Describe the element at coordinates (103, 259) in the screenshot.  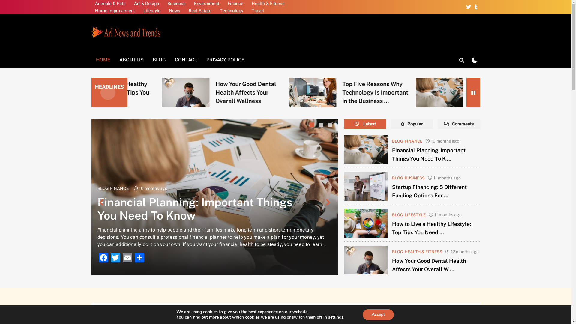
I see `Facebook` at that location.